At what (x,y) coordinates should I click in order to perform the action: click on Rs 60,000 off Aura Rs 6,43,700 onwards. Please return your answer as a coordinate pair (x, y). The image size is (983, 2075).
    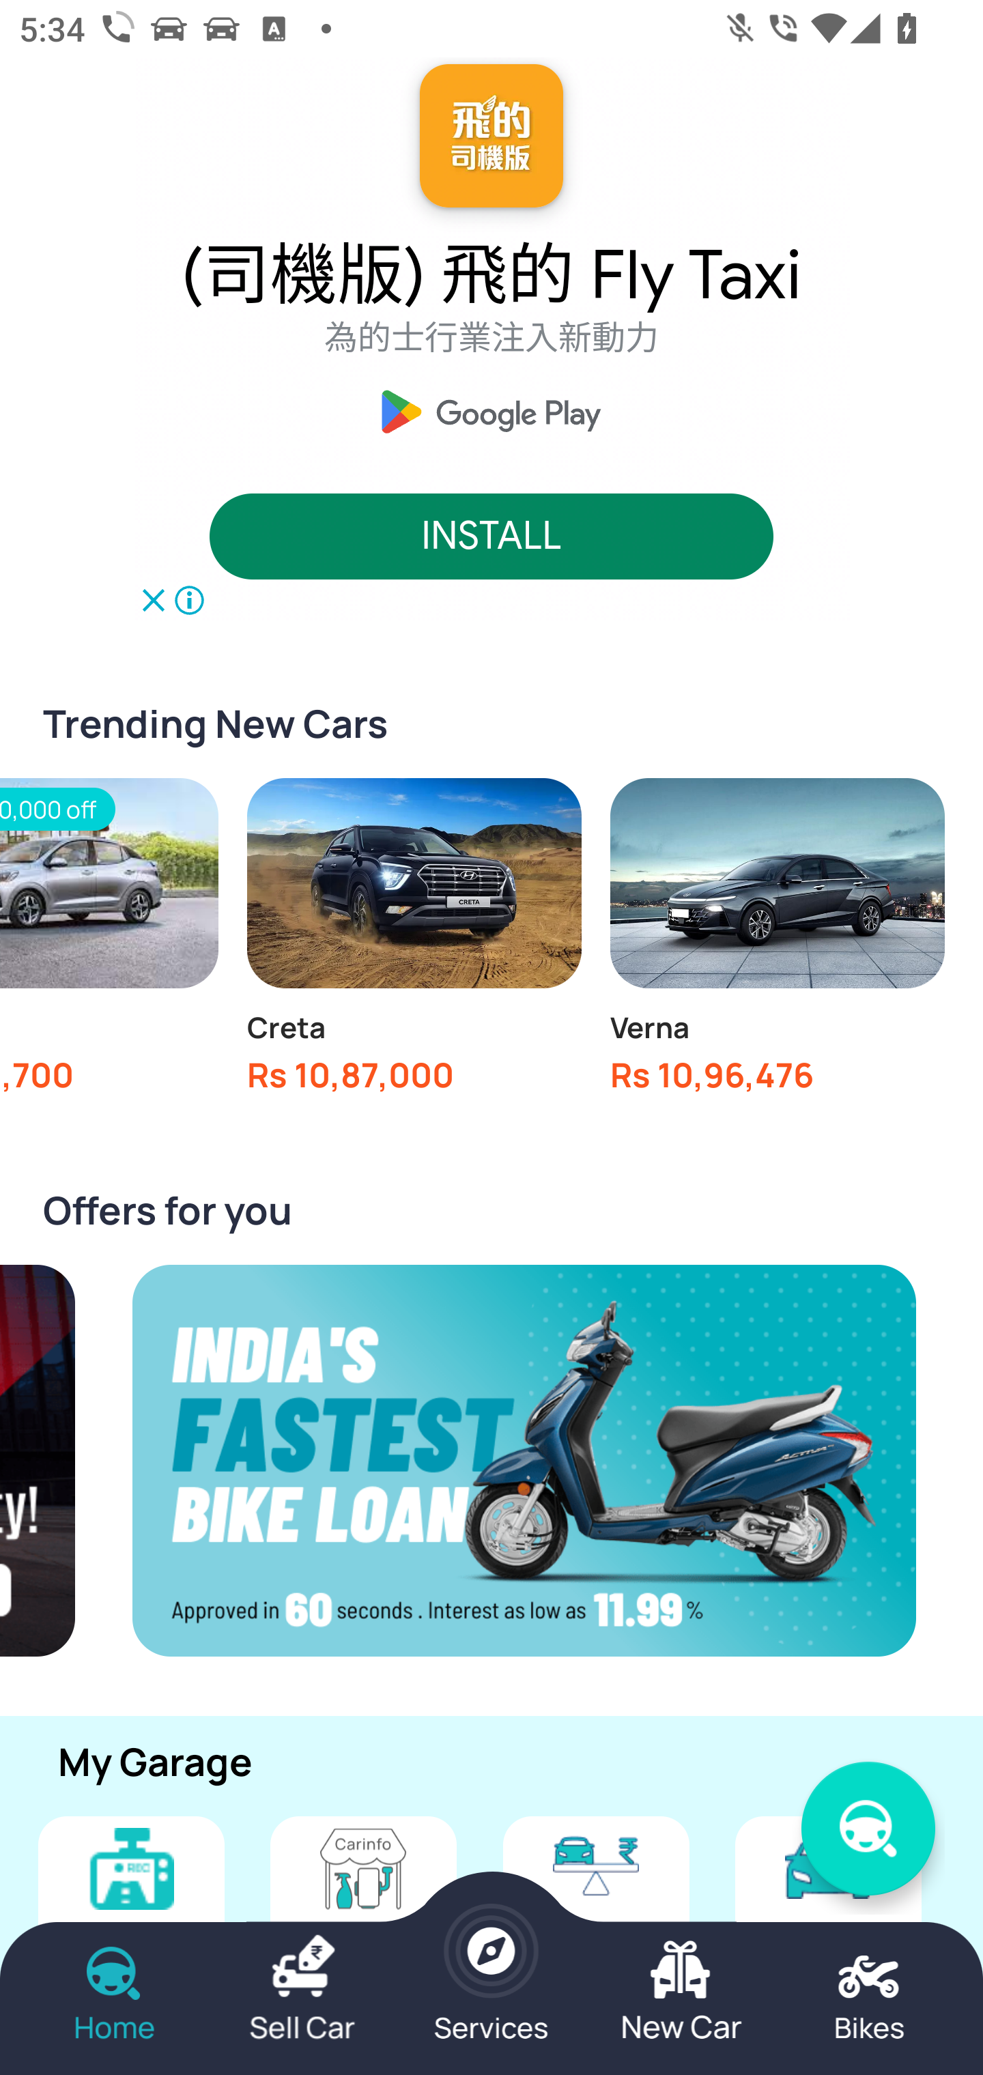
    Looking at the image, I should click on (109, 943).